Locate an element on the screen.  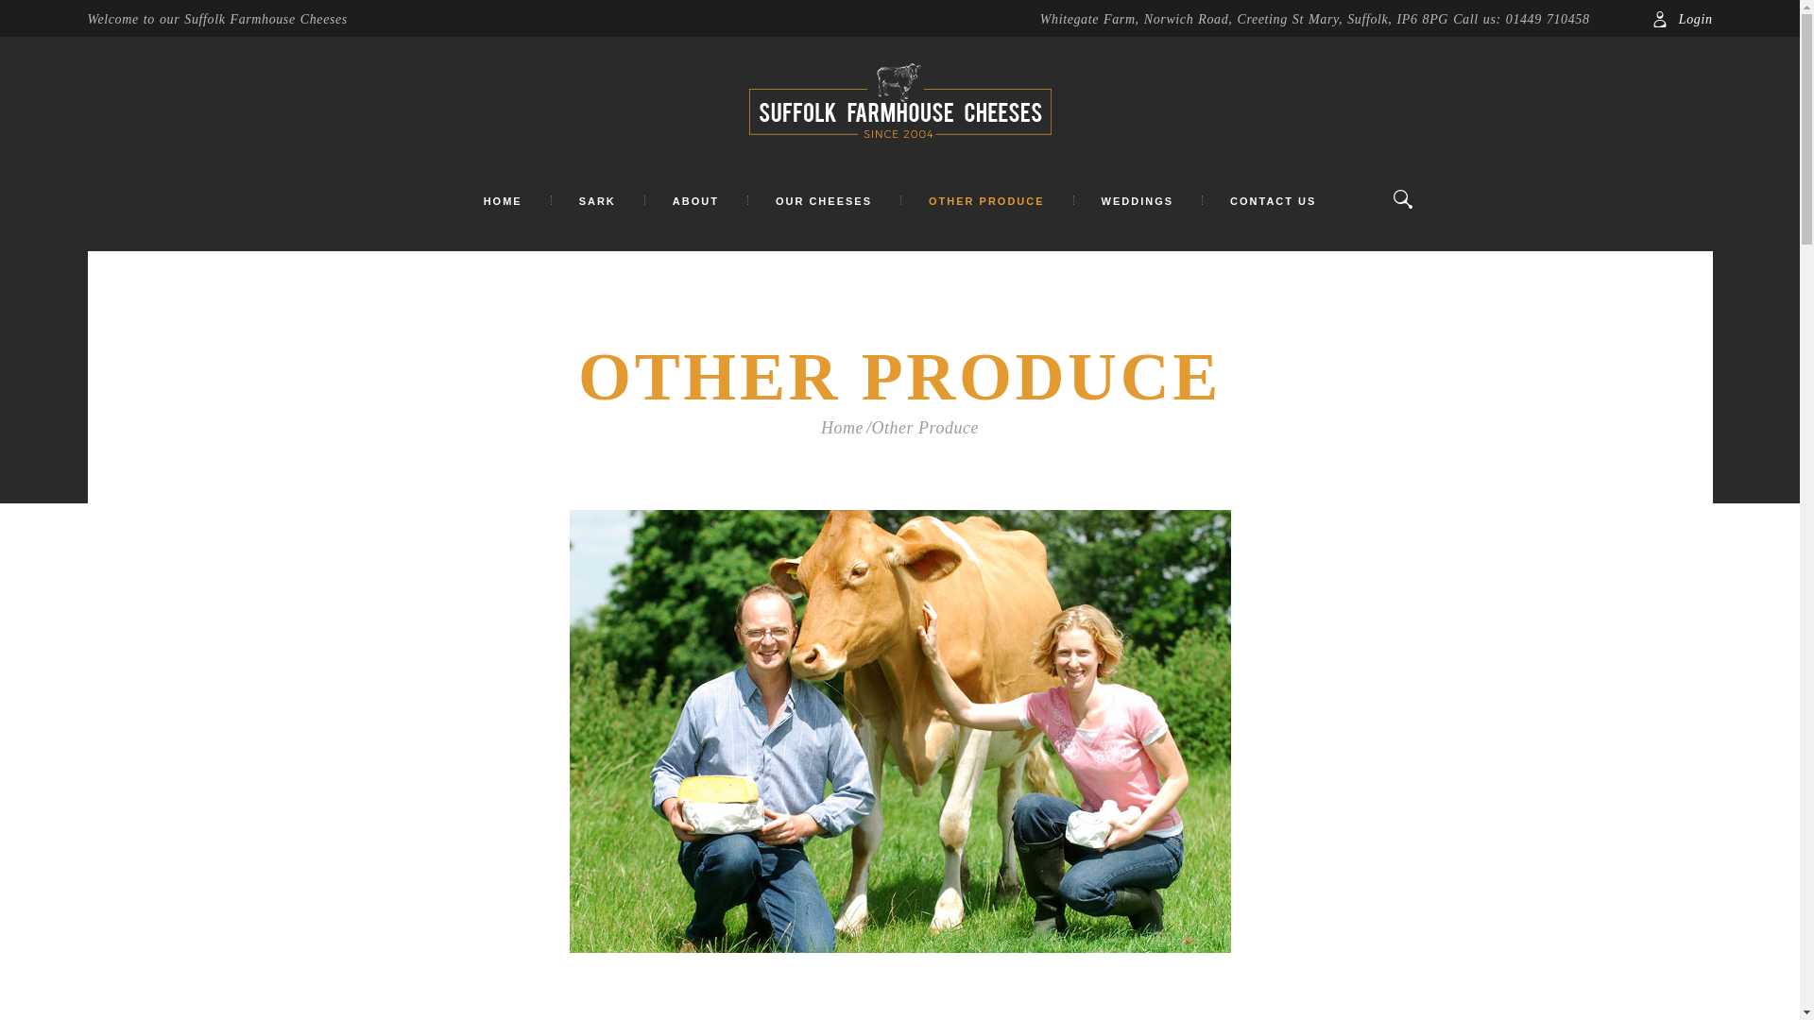
OUR CHEESES is located at coordinates (824, 202).